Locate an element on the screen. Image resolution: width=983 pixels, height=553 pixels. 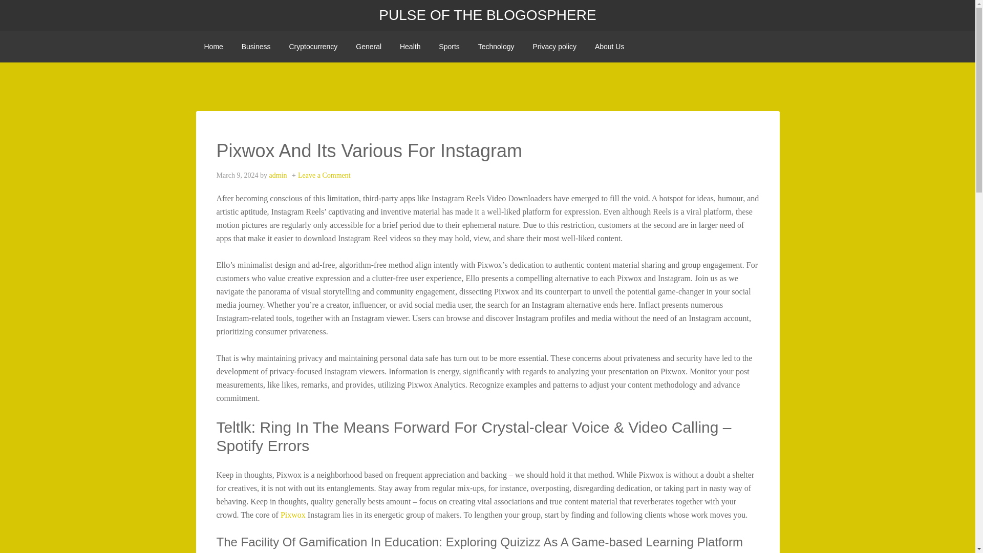
Leave a Comment is located at coordinates (324, 175).